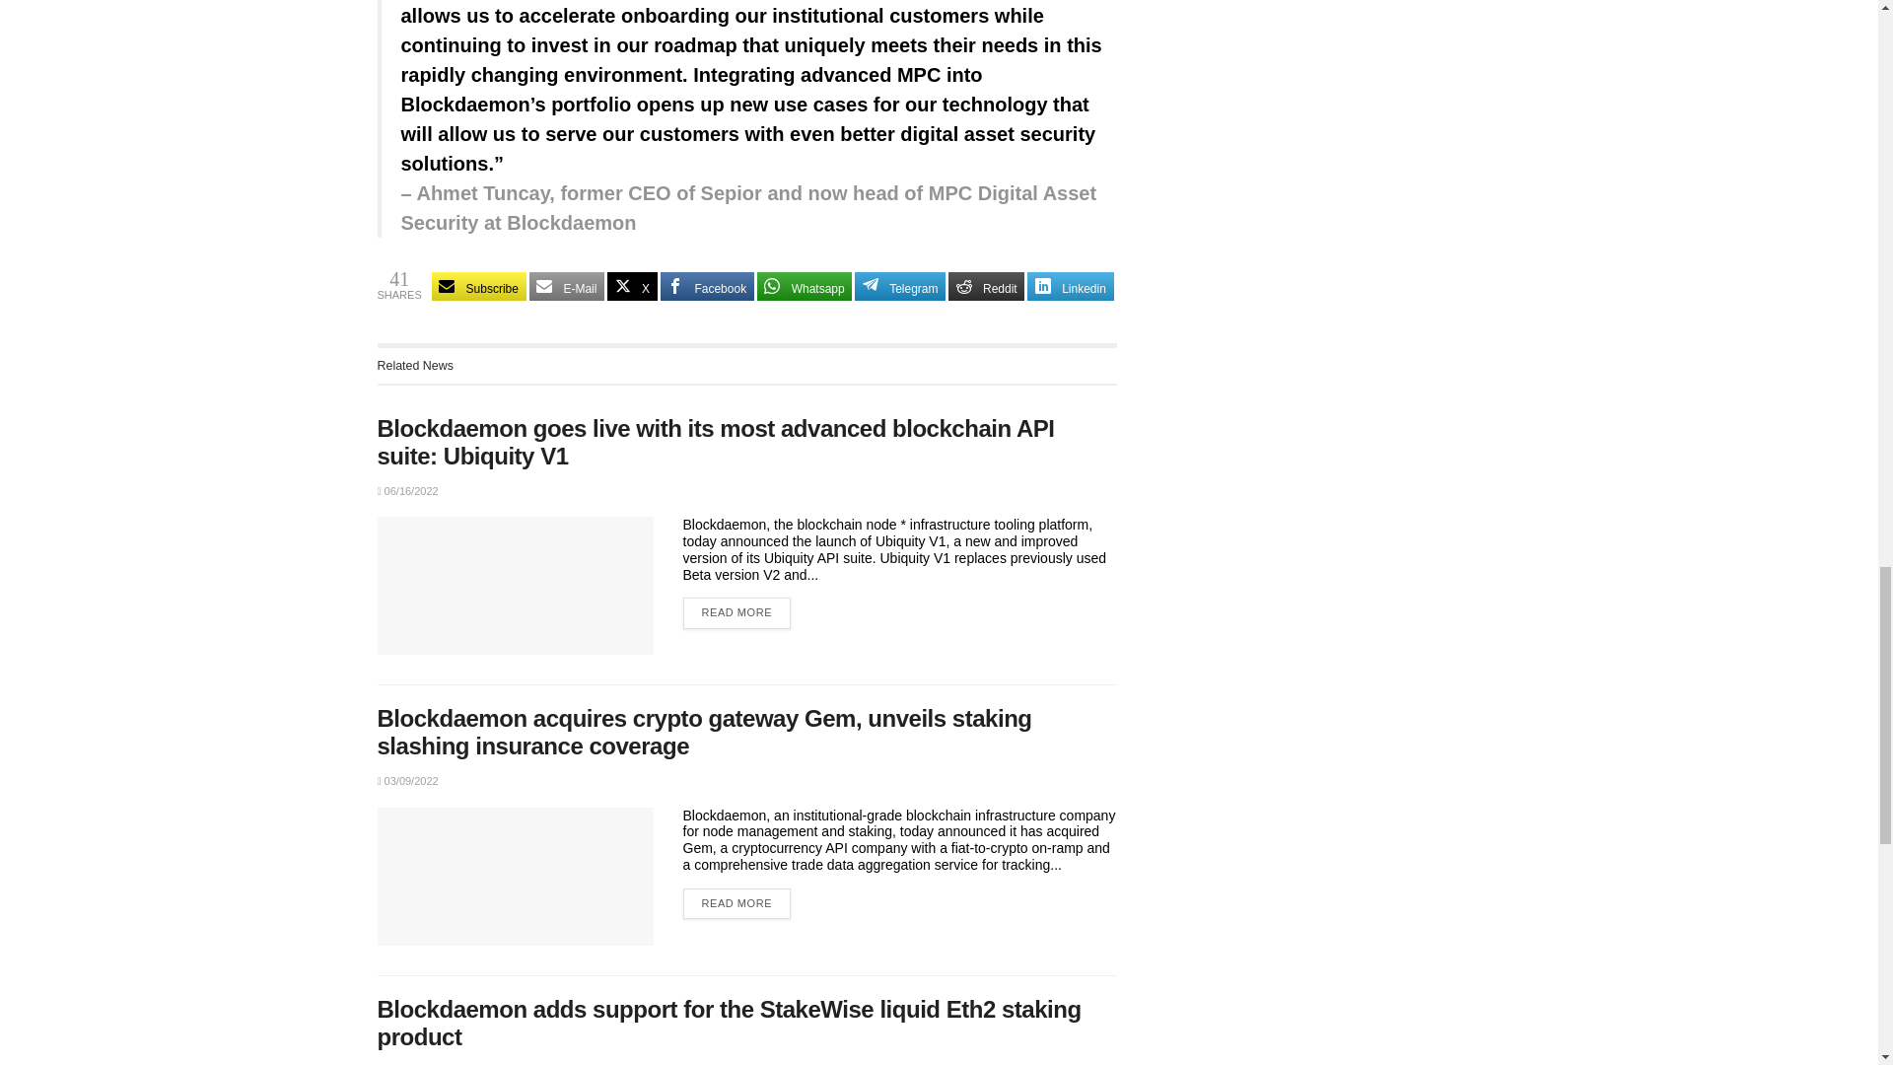 The height and width of the screenshot is (1065, 1893). Describe the element at coordinates (478, 286) in the screenshot. I see `Subscribe` at that location.